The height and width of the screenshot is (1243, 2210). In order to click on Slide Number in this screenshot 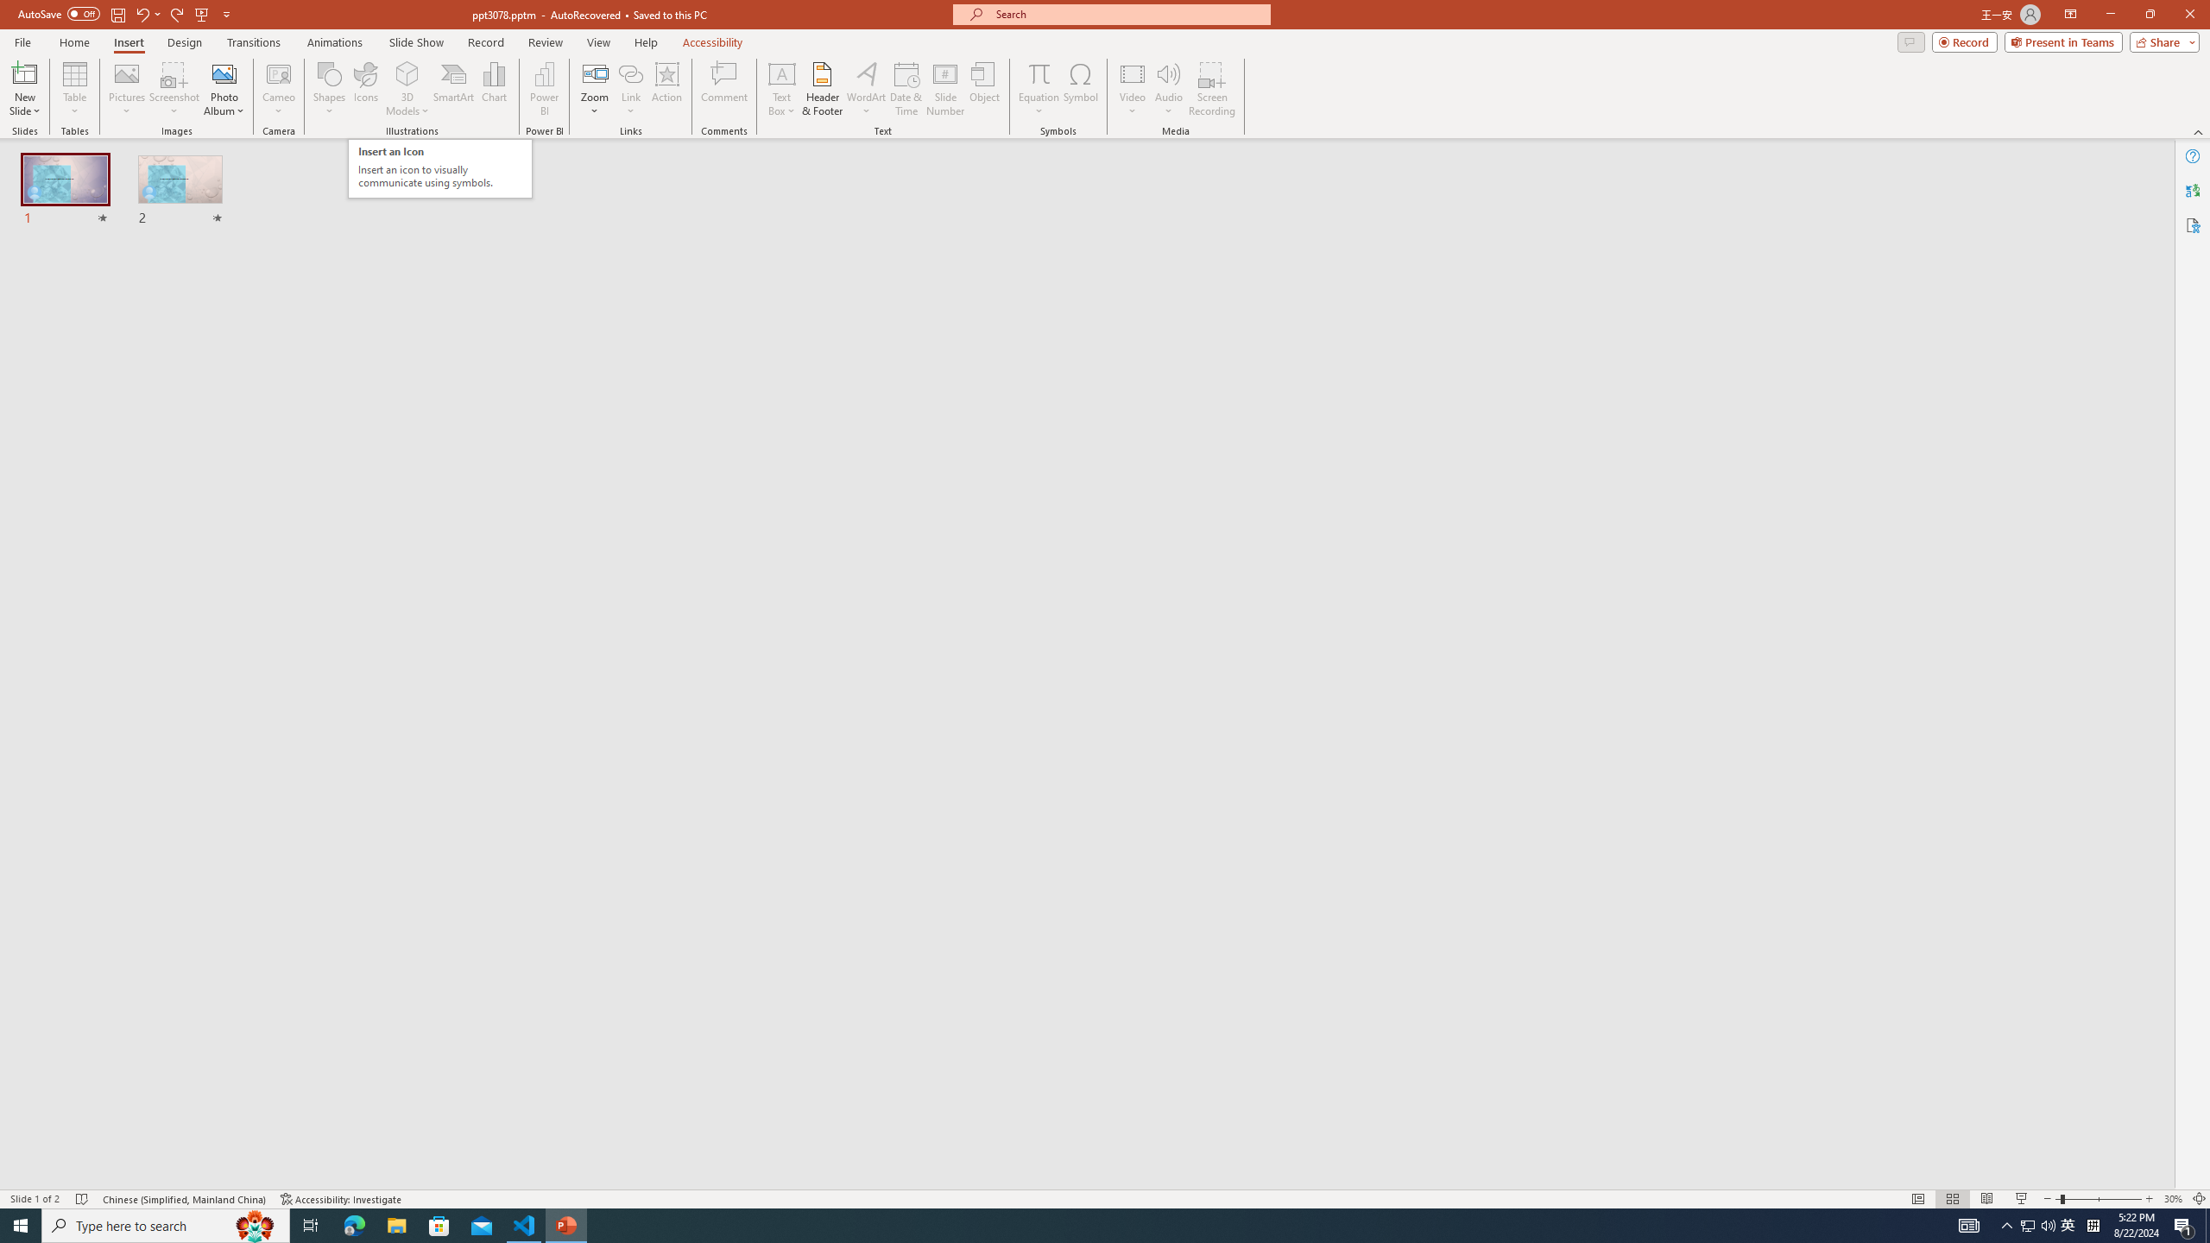, I will do `click(946, 89)`.